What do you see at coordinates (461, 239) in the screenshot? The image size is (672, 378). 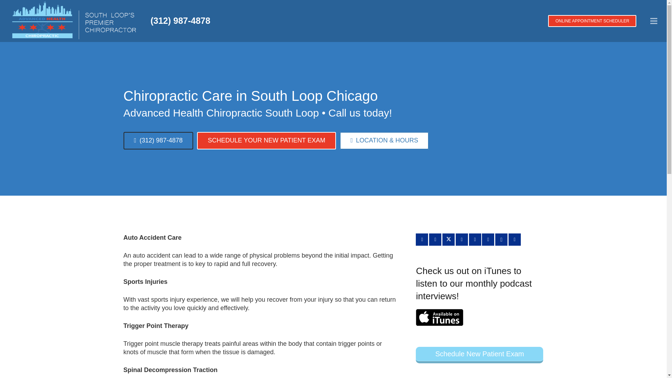 I see `Google` at bounding box center [461, 239].